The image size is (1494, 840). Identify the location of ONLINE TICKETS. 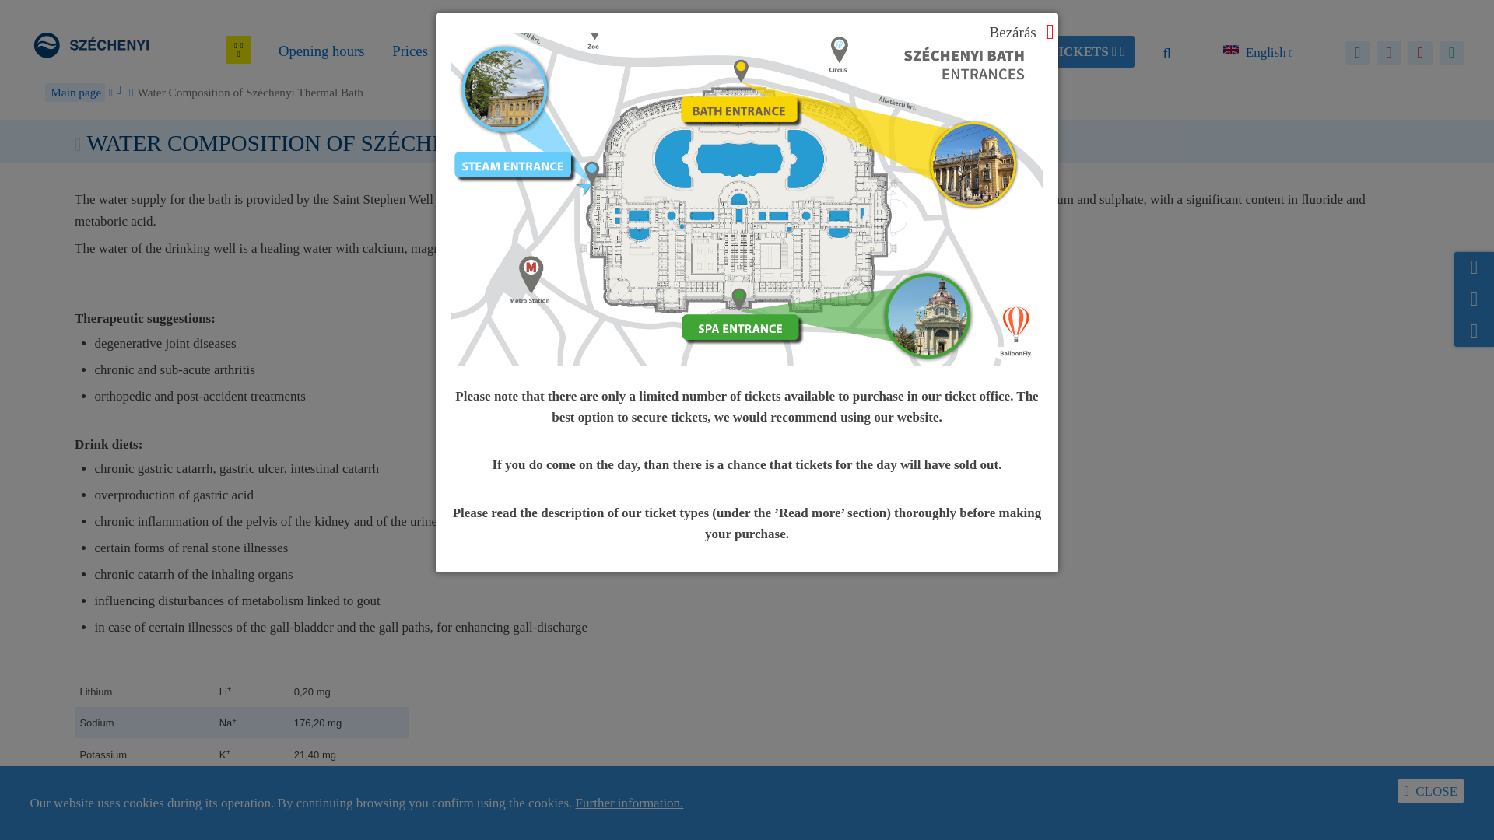
(1059, 51).